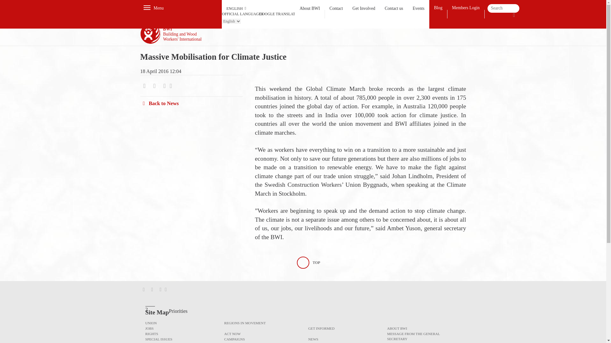 Image resolution: width=611 pixels, height=343 pixels. What do you see at coordinates (178, 311) in the screenshot?
I see `Priorities` at bounding box center [178, 311].